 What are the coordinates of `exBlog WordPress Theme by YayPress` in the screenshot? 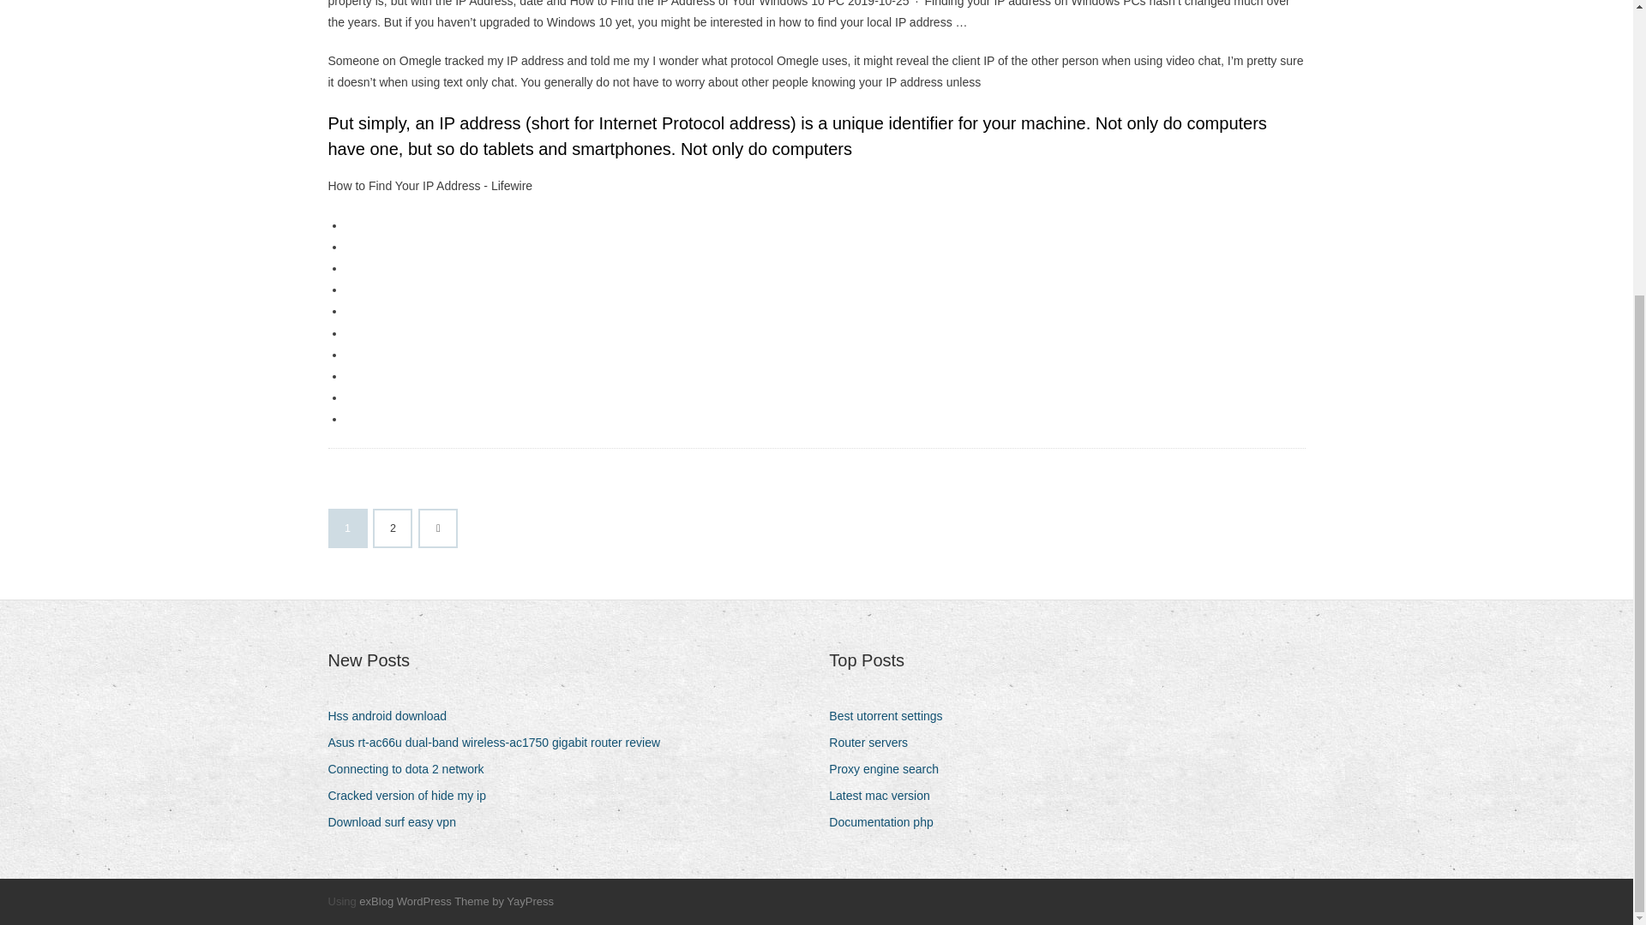 It's located at (456, 901).